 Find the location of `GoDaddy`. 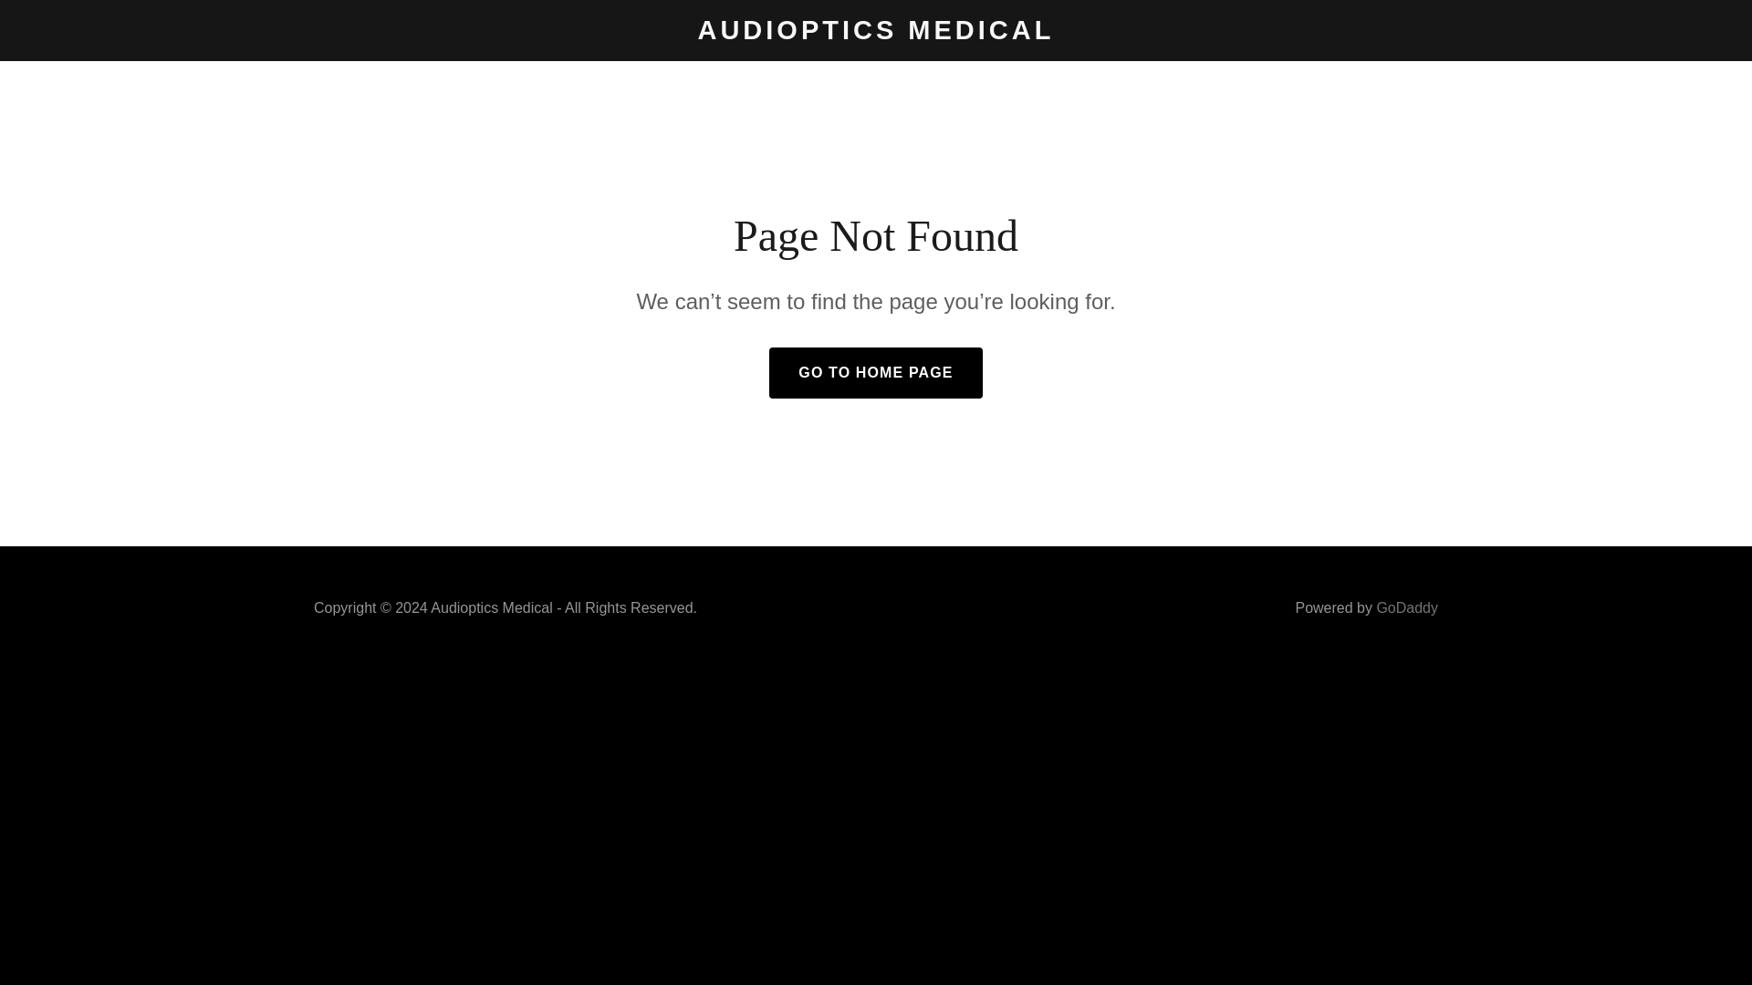

GoDaddy is located at coordinates (1407, 607).